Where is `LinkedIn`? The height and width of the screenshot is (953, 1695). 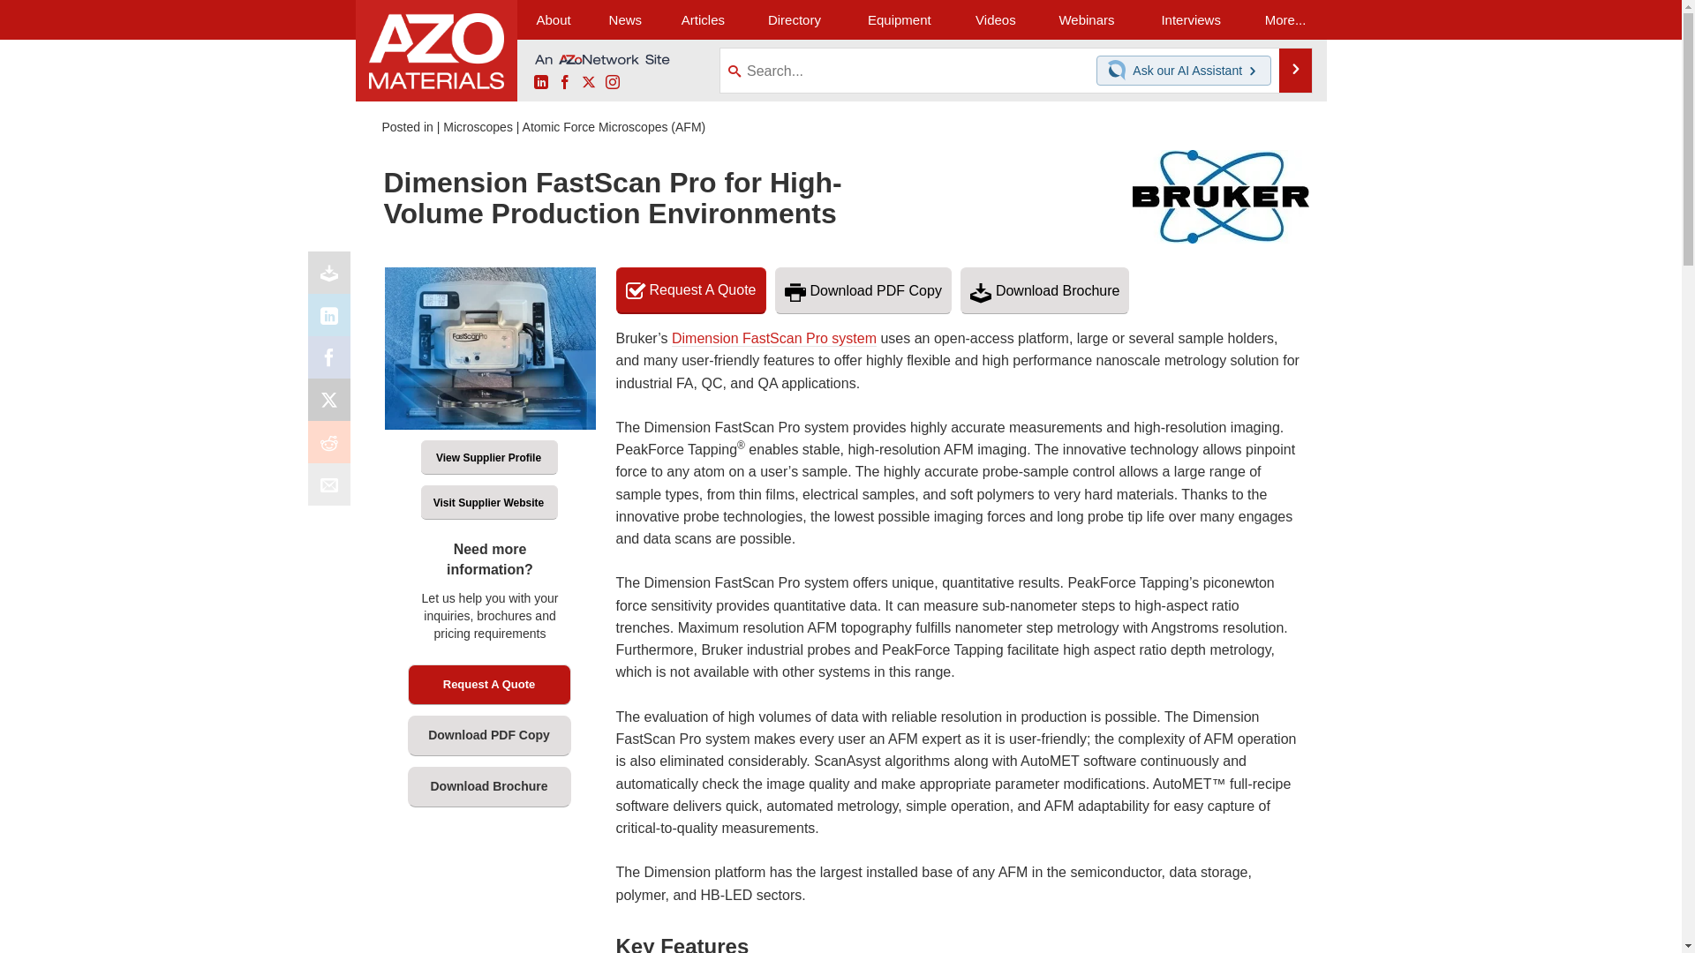
LinkedIn is located at coordinates (333, 319).